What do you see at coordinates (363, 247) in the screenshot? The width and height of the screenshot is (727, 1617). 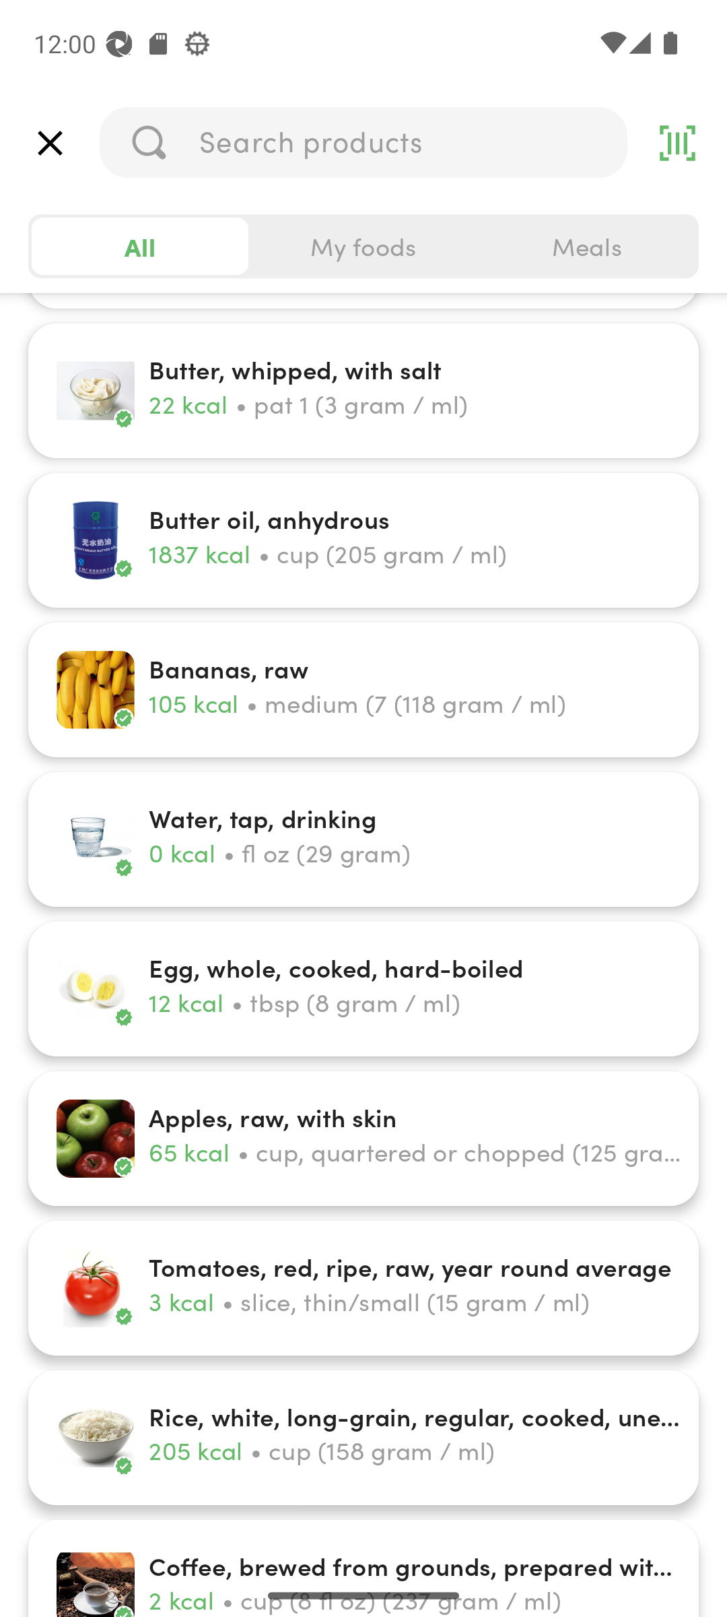 I see `My foods` at bounding box center [363, 247].